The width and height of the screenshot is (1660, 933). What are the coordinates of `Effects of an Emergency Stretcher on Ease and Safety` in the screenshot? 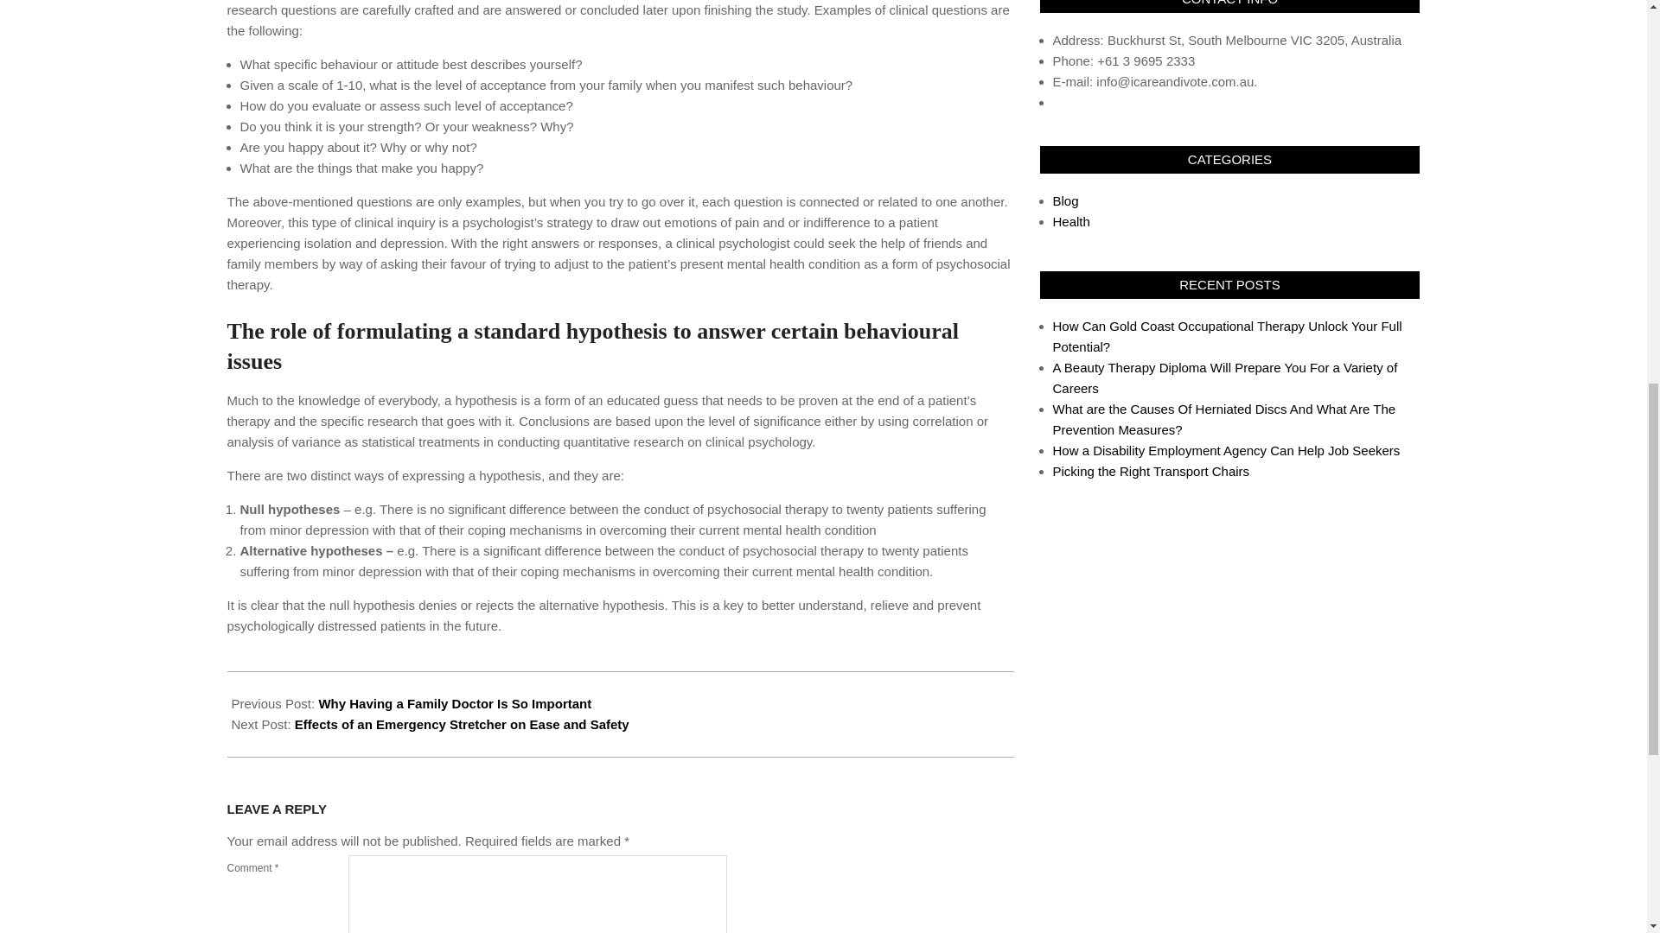 It's located at (462, 724).